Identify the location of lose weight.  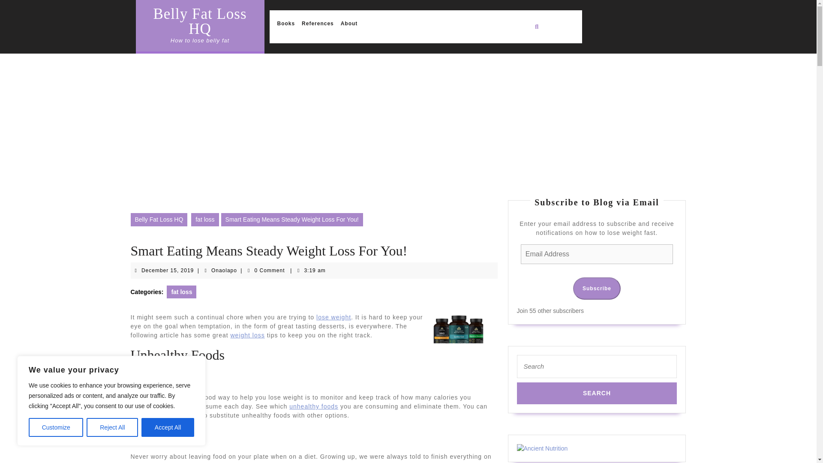
(333, 317).